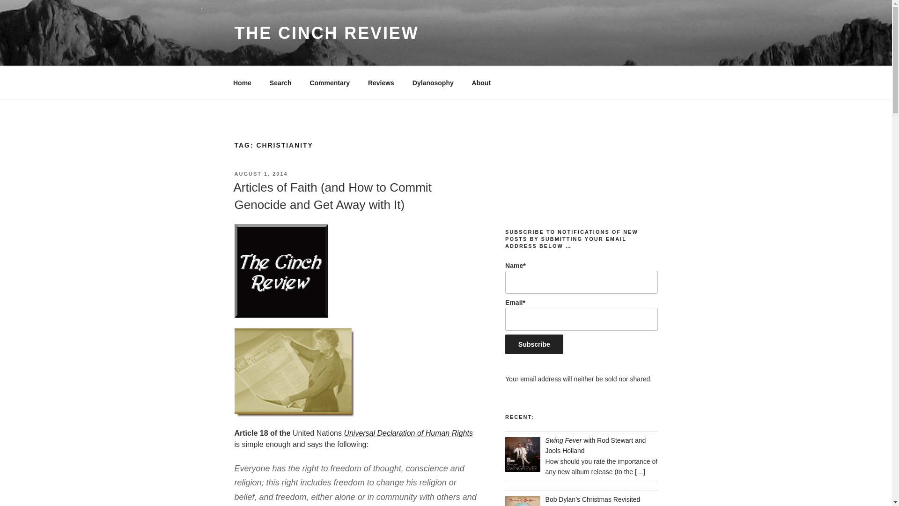 This screenshot has height=506, width=899. What do you see at coordinates (596, 445) in the screenshot?
I see `Swing Fever with Rod Stewart and Jools Holland` at bounding box center [596, 445].